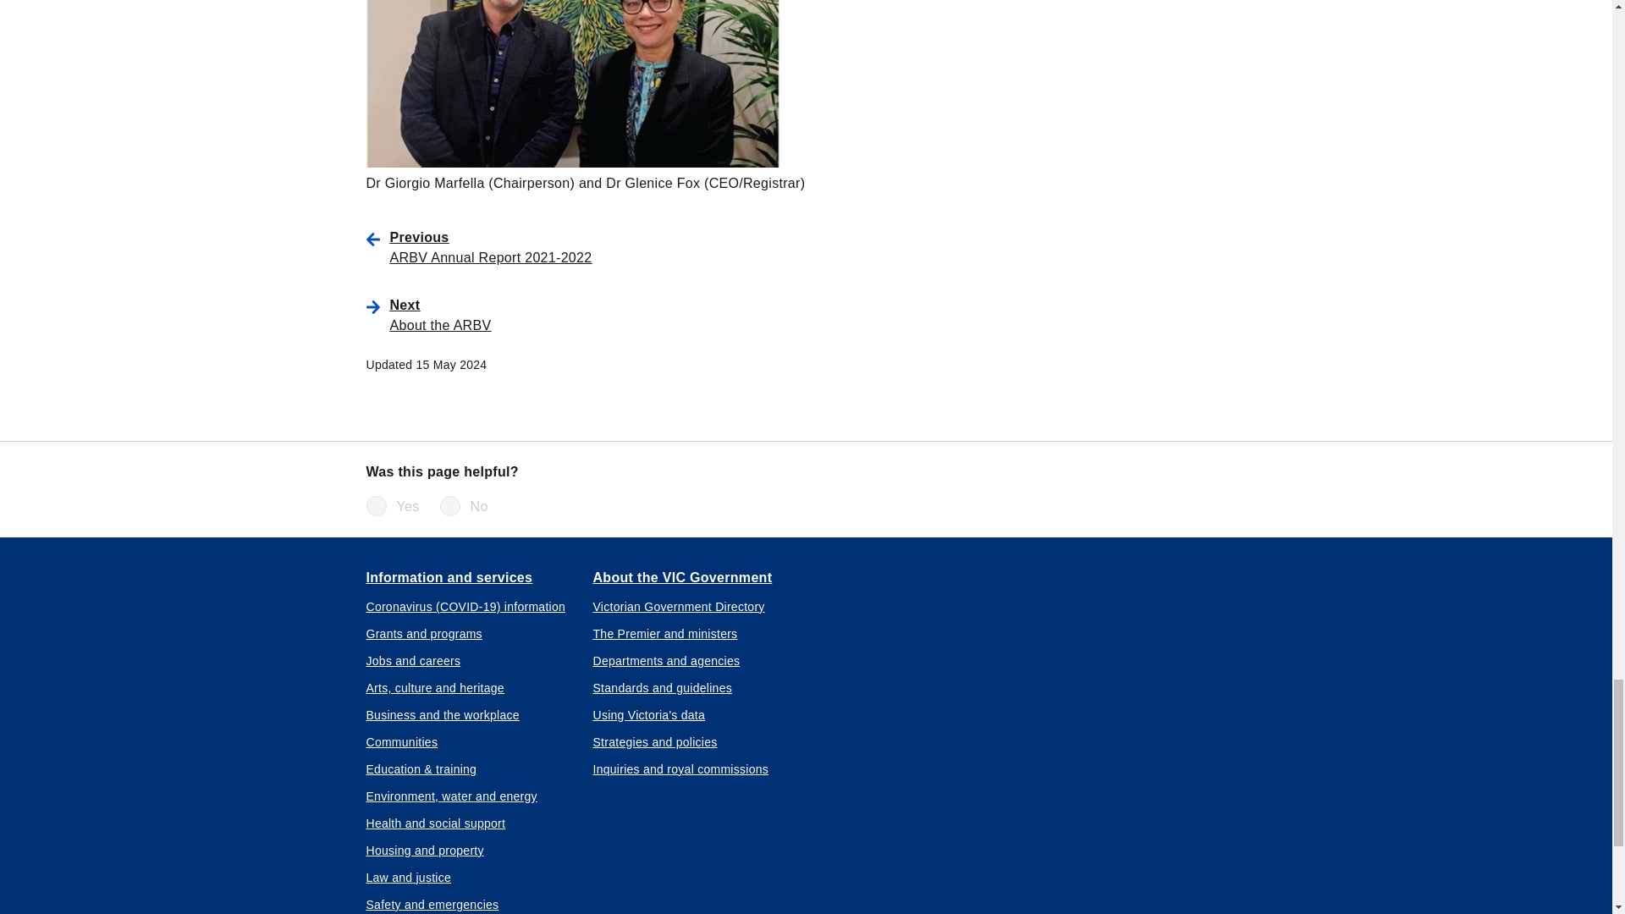  I want to click on Environment, water and energy, so click(450, 796).